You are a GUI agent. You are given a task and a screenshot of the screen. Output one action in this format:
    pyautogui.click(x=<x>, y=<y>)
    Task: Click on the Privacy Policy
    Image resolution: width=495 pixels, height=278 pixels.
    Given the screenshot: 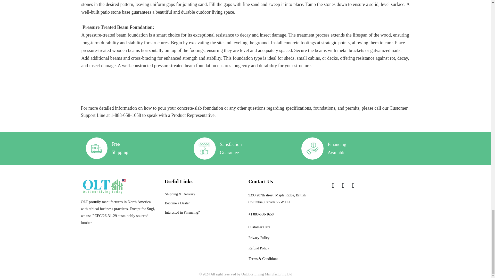 What is the action you would take?
    pyautogui.click(x=259, y=237)
    